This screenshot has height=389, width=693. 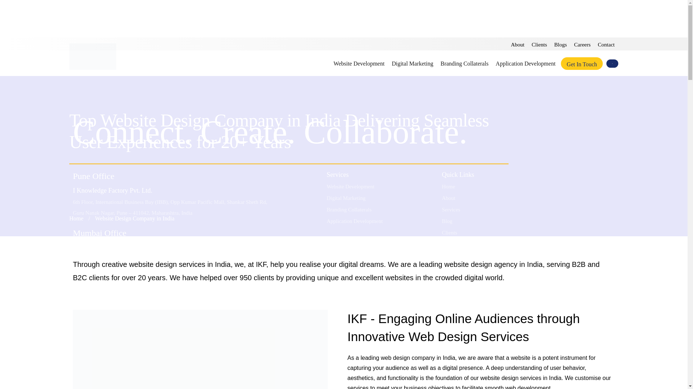 I want to click on Blogs, so click(x=561, y=44).